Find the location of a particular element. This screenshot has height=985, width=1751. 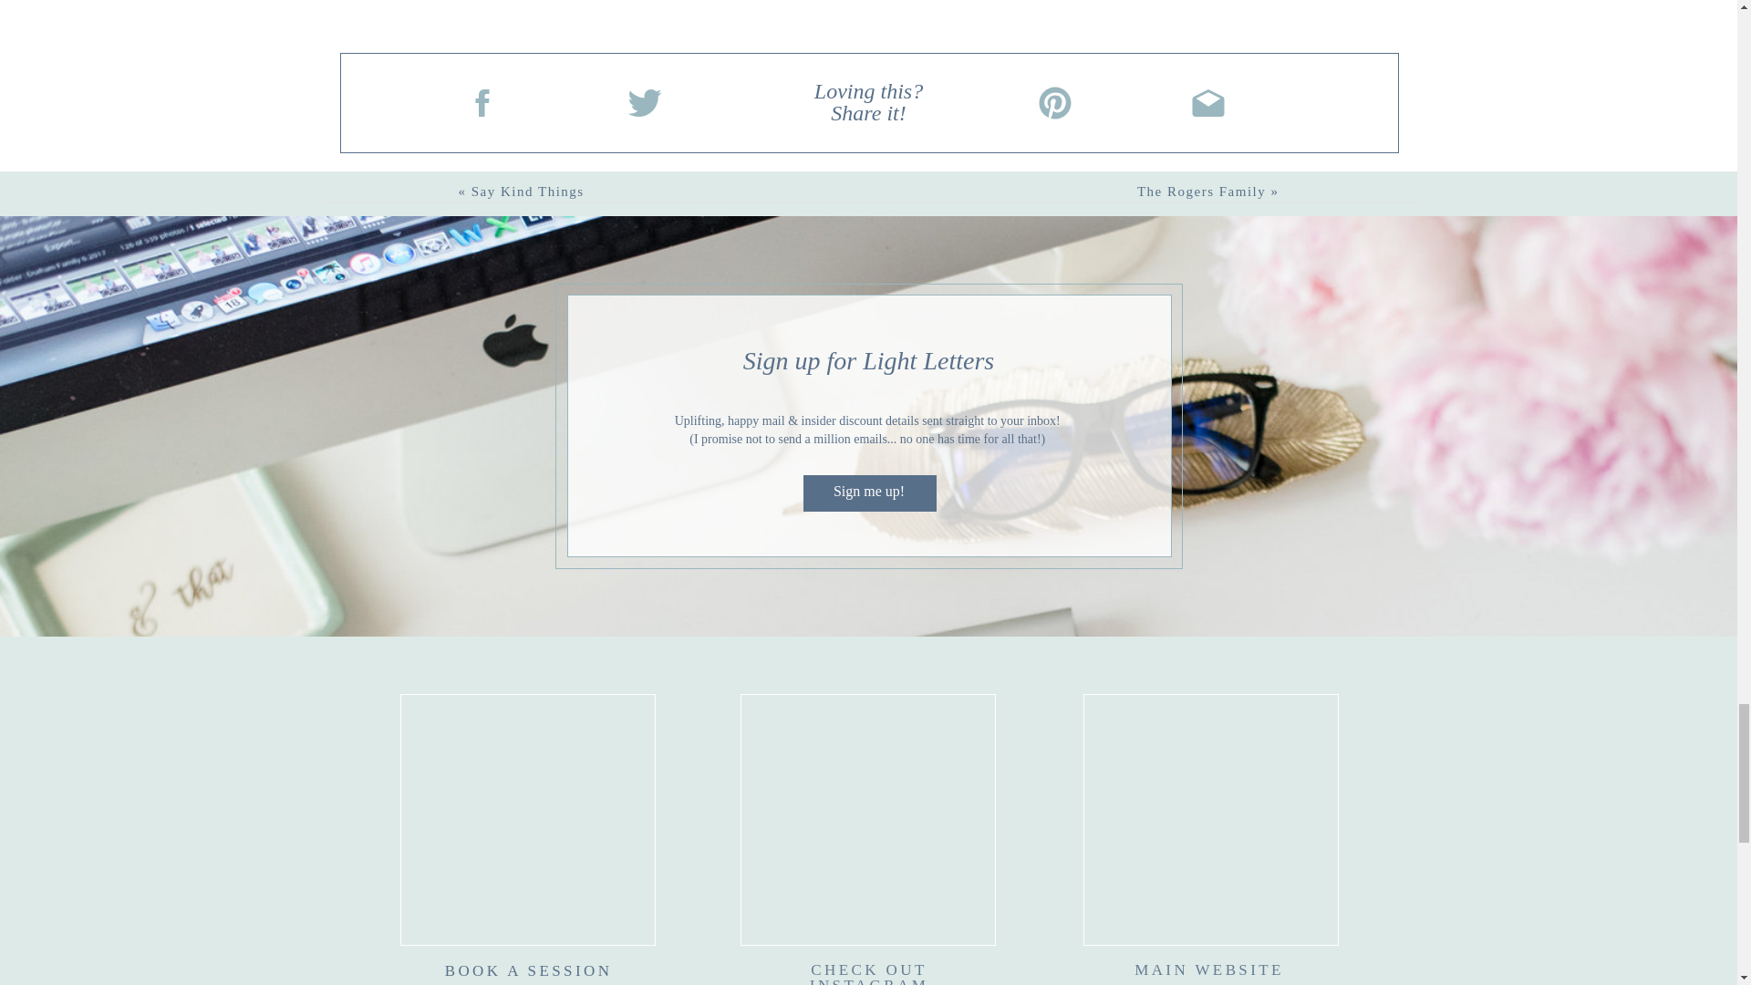

The Rogers Family is located at coordinates (1201, 192).